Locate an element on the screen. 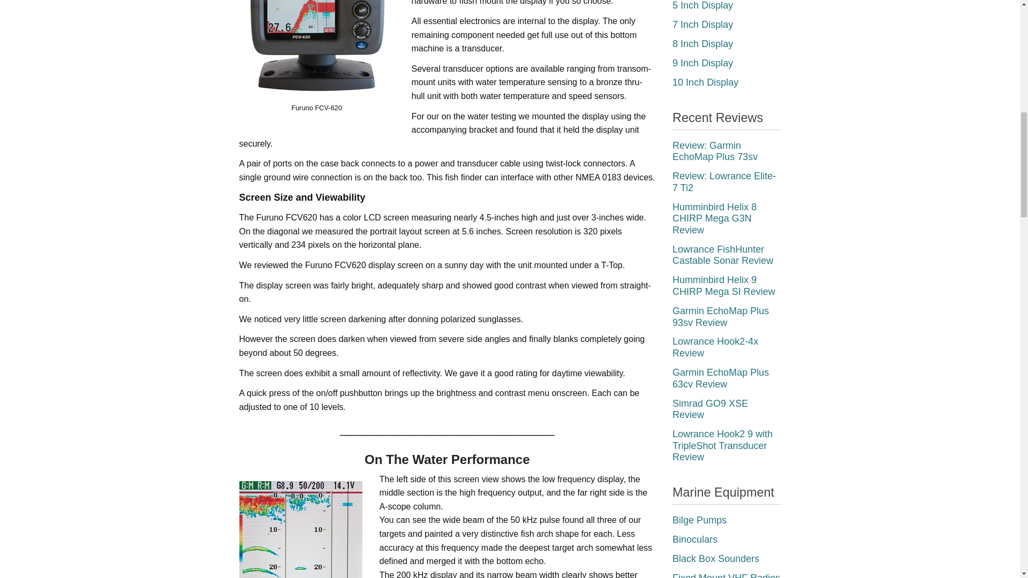 This screenshot has height=578, width=1028. 5 Inch Display is located at coordinates (702, 5).